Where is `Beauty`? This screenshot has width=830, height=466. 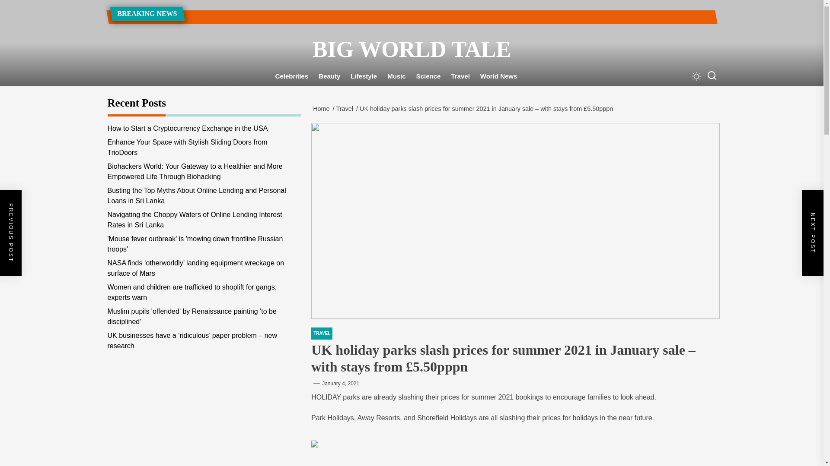 Beauty is located at coordinates (329, 76).